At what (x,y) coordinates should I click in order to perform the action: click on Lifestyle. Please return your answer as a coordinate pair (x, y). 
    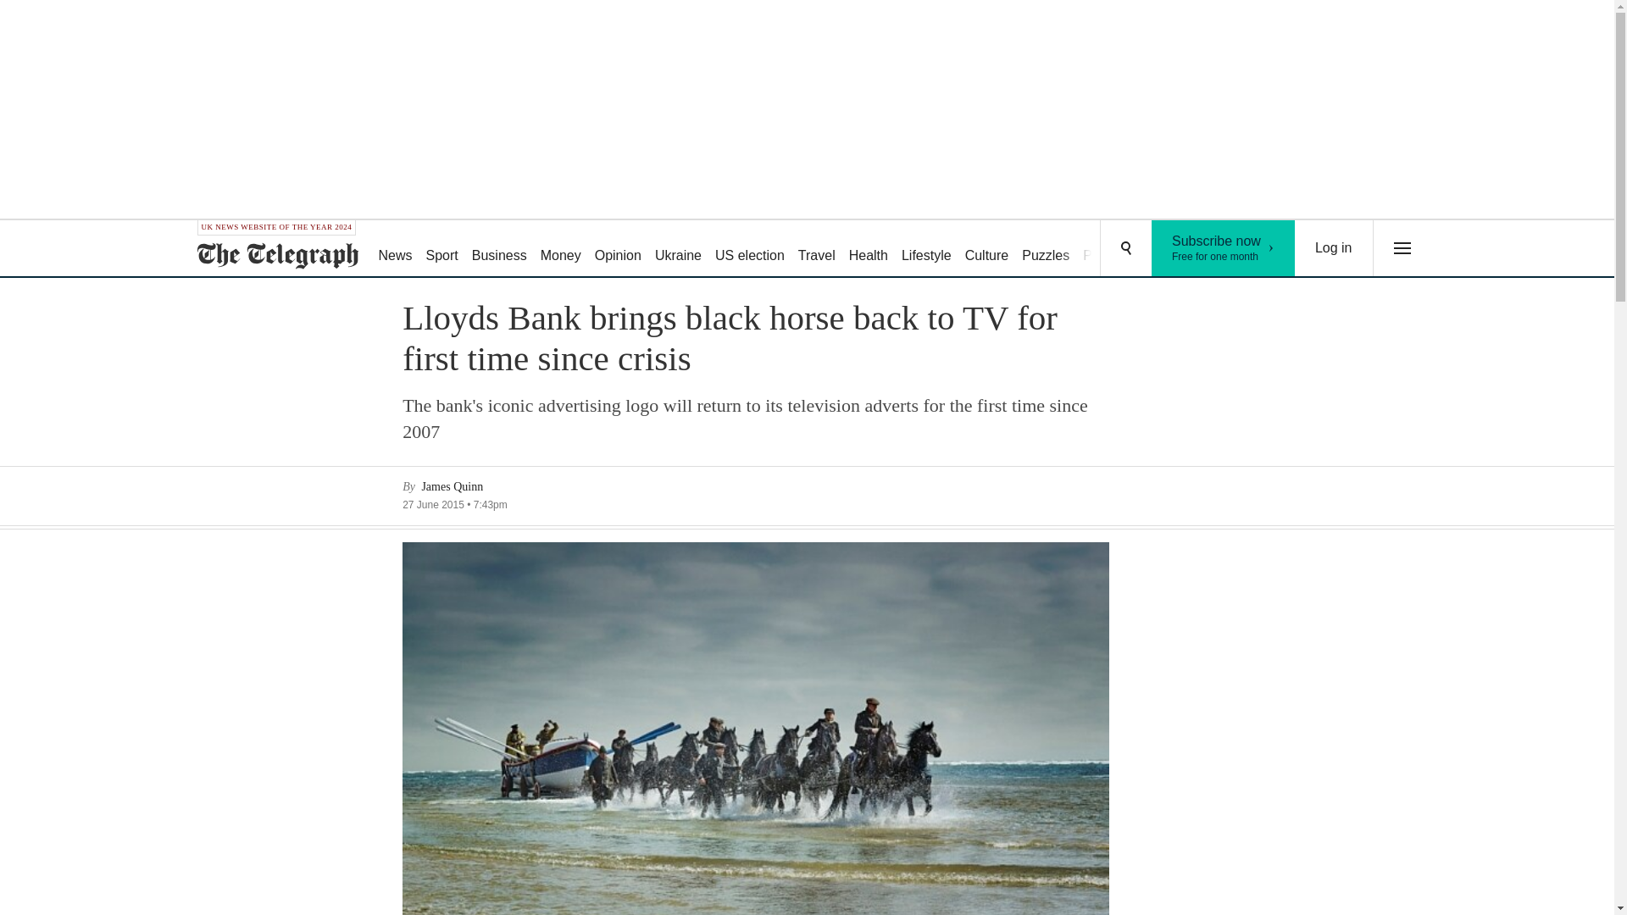
    Looking at the image, I should click on (1224, 248).